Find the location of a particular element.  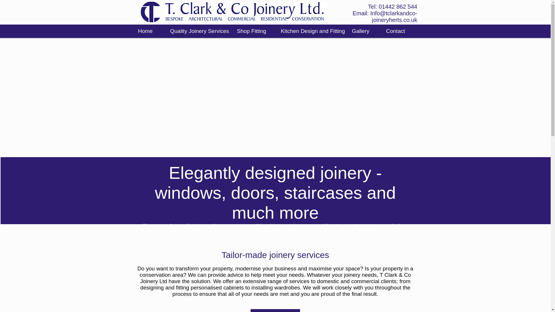

Home is located at coordinates (149, 31).